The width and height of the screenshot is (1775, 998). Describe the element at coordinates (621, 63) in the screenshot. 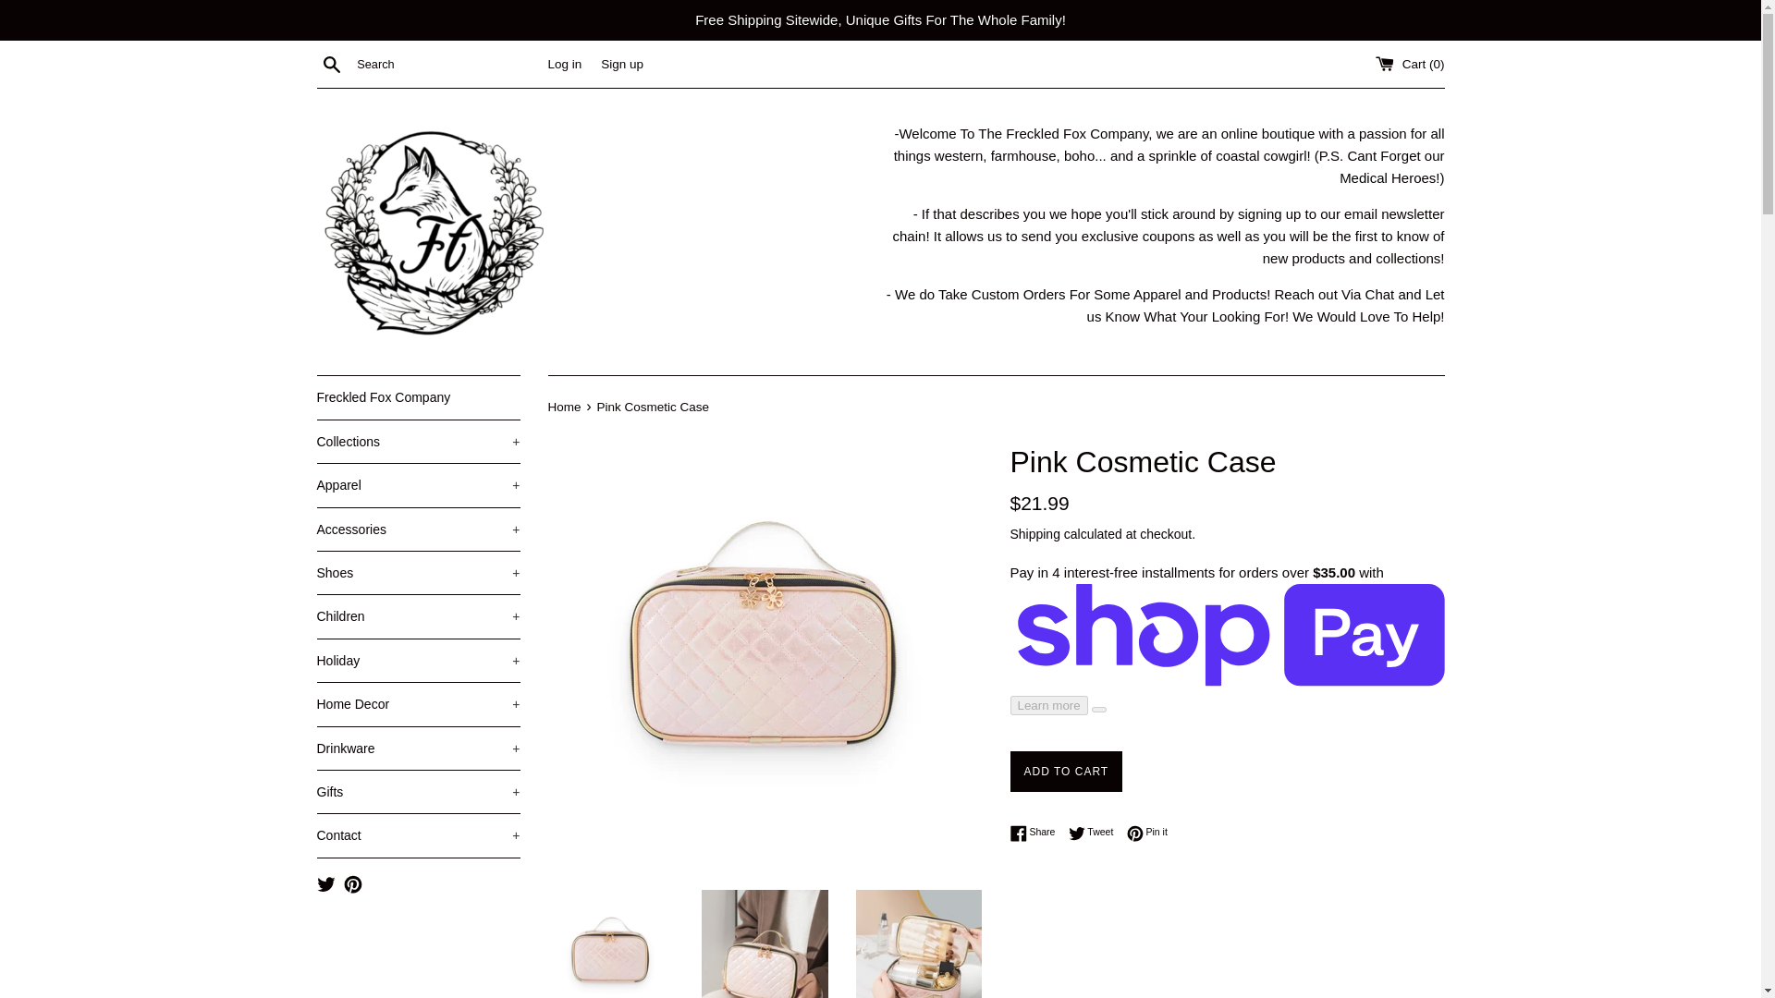

I see `Sign up` at that location.